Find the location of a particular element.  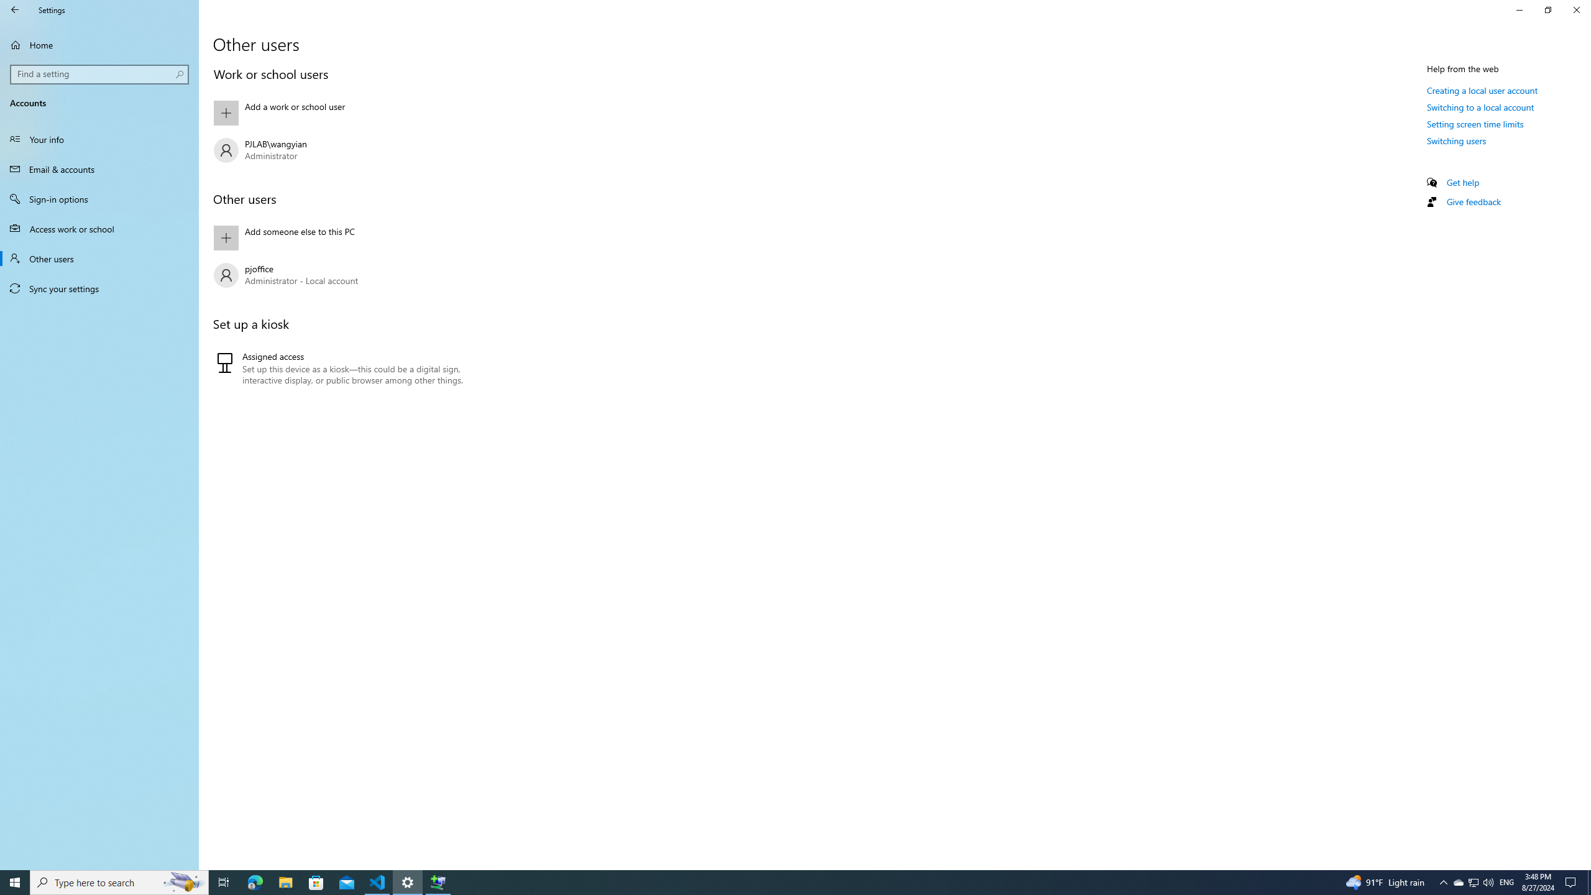

Show desktop is located at coordinates (349, 237).